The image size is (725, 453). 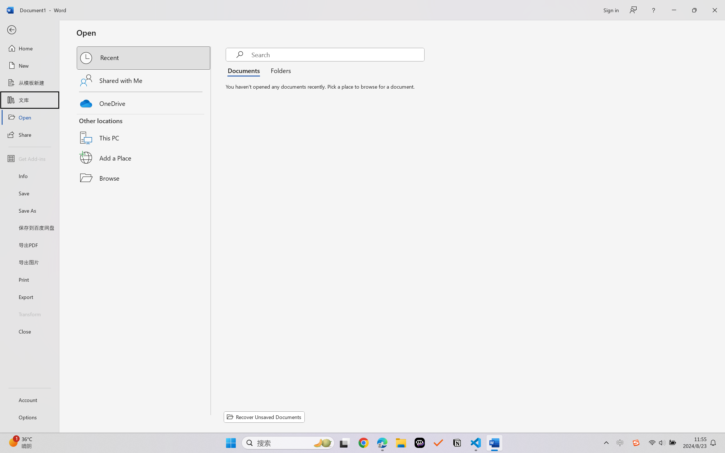 What do you see at coordinates (279, 70) in the screenshot?
I see `Folders` at bounding box center [279, 70].